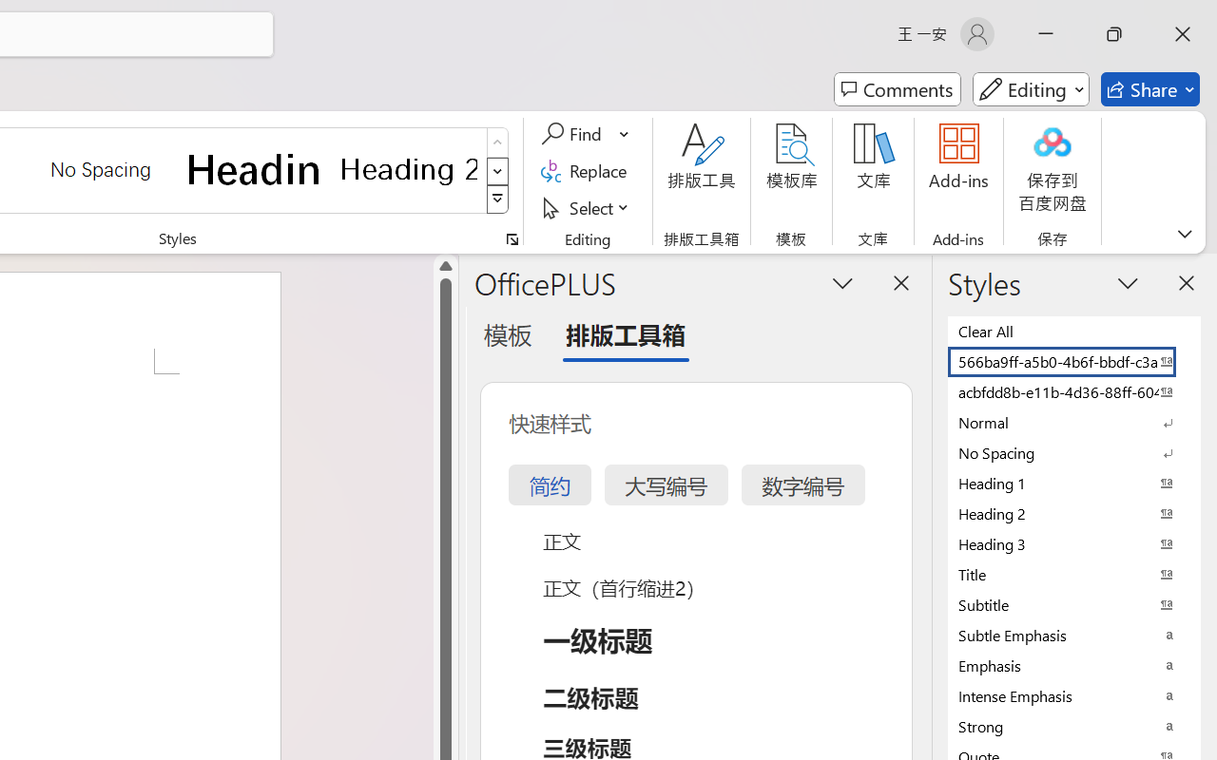  What do you see at coordinates (1074, 695) in the screenshot?
I see `Intense Emphasis` at bounding box center [1074, 695].